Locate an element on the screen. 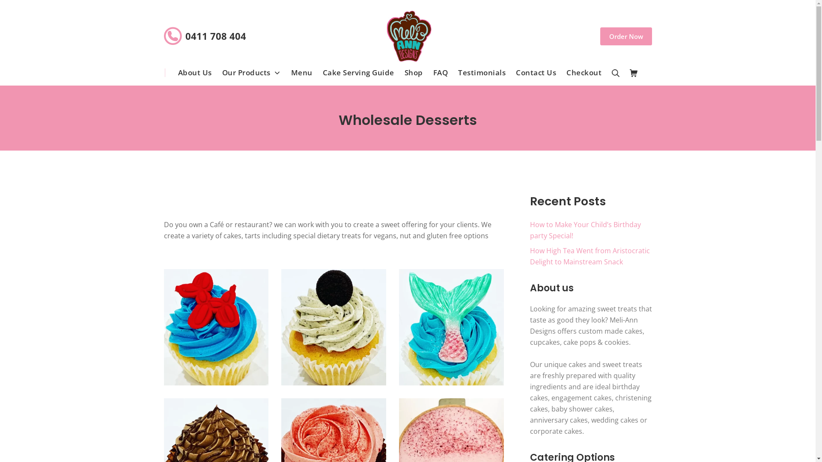 Image resolution: width=822 pixels, height=462 pixels. Search is located at coordinates (616, 73).